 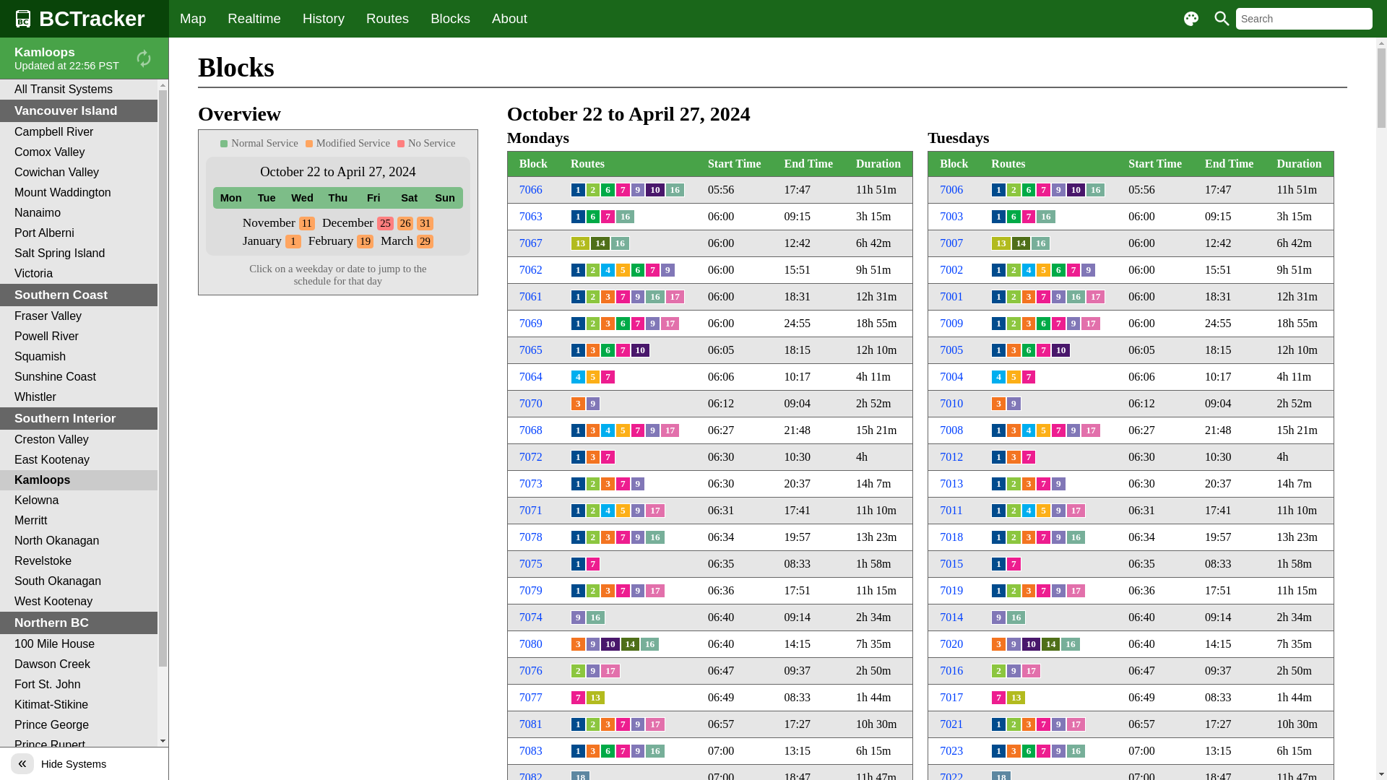 What do you see at coordinates (578, 297) in the screenshot?
I see `1` at bounding box center [578, 297].